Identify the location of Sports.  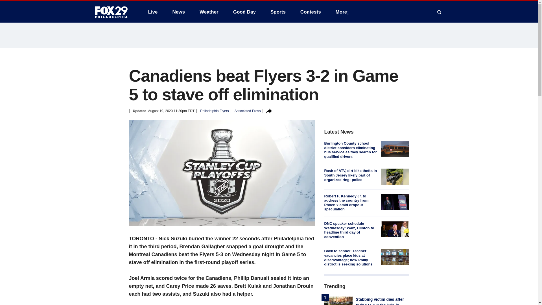
(278, 12).